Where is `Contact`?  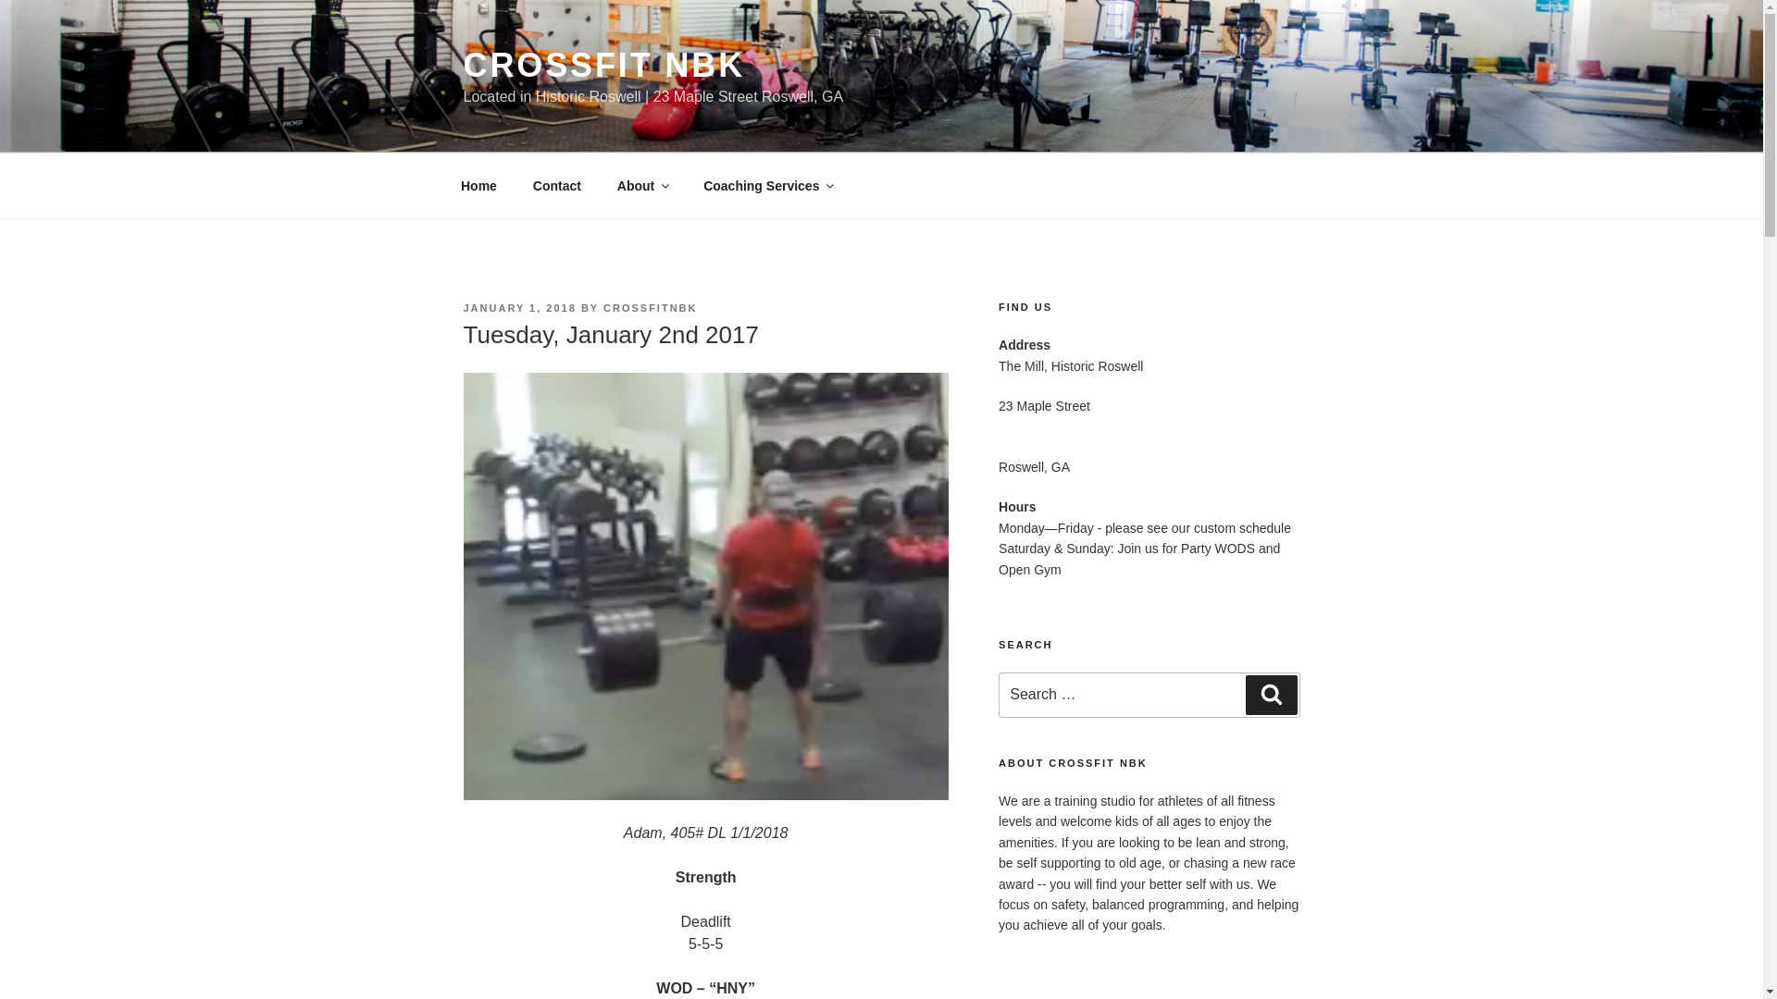 Contact is located at coordinates (557, 185).